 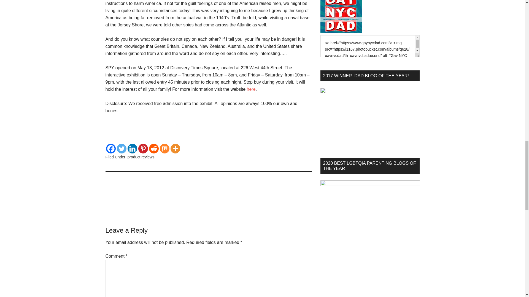 What do you see at coordinates (143, 148) in the screenshot?
I see `Pinterest` at bounding box center [143, 148].